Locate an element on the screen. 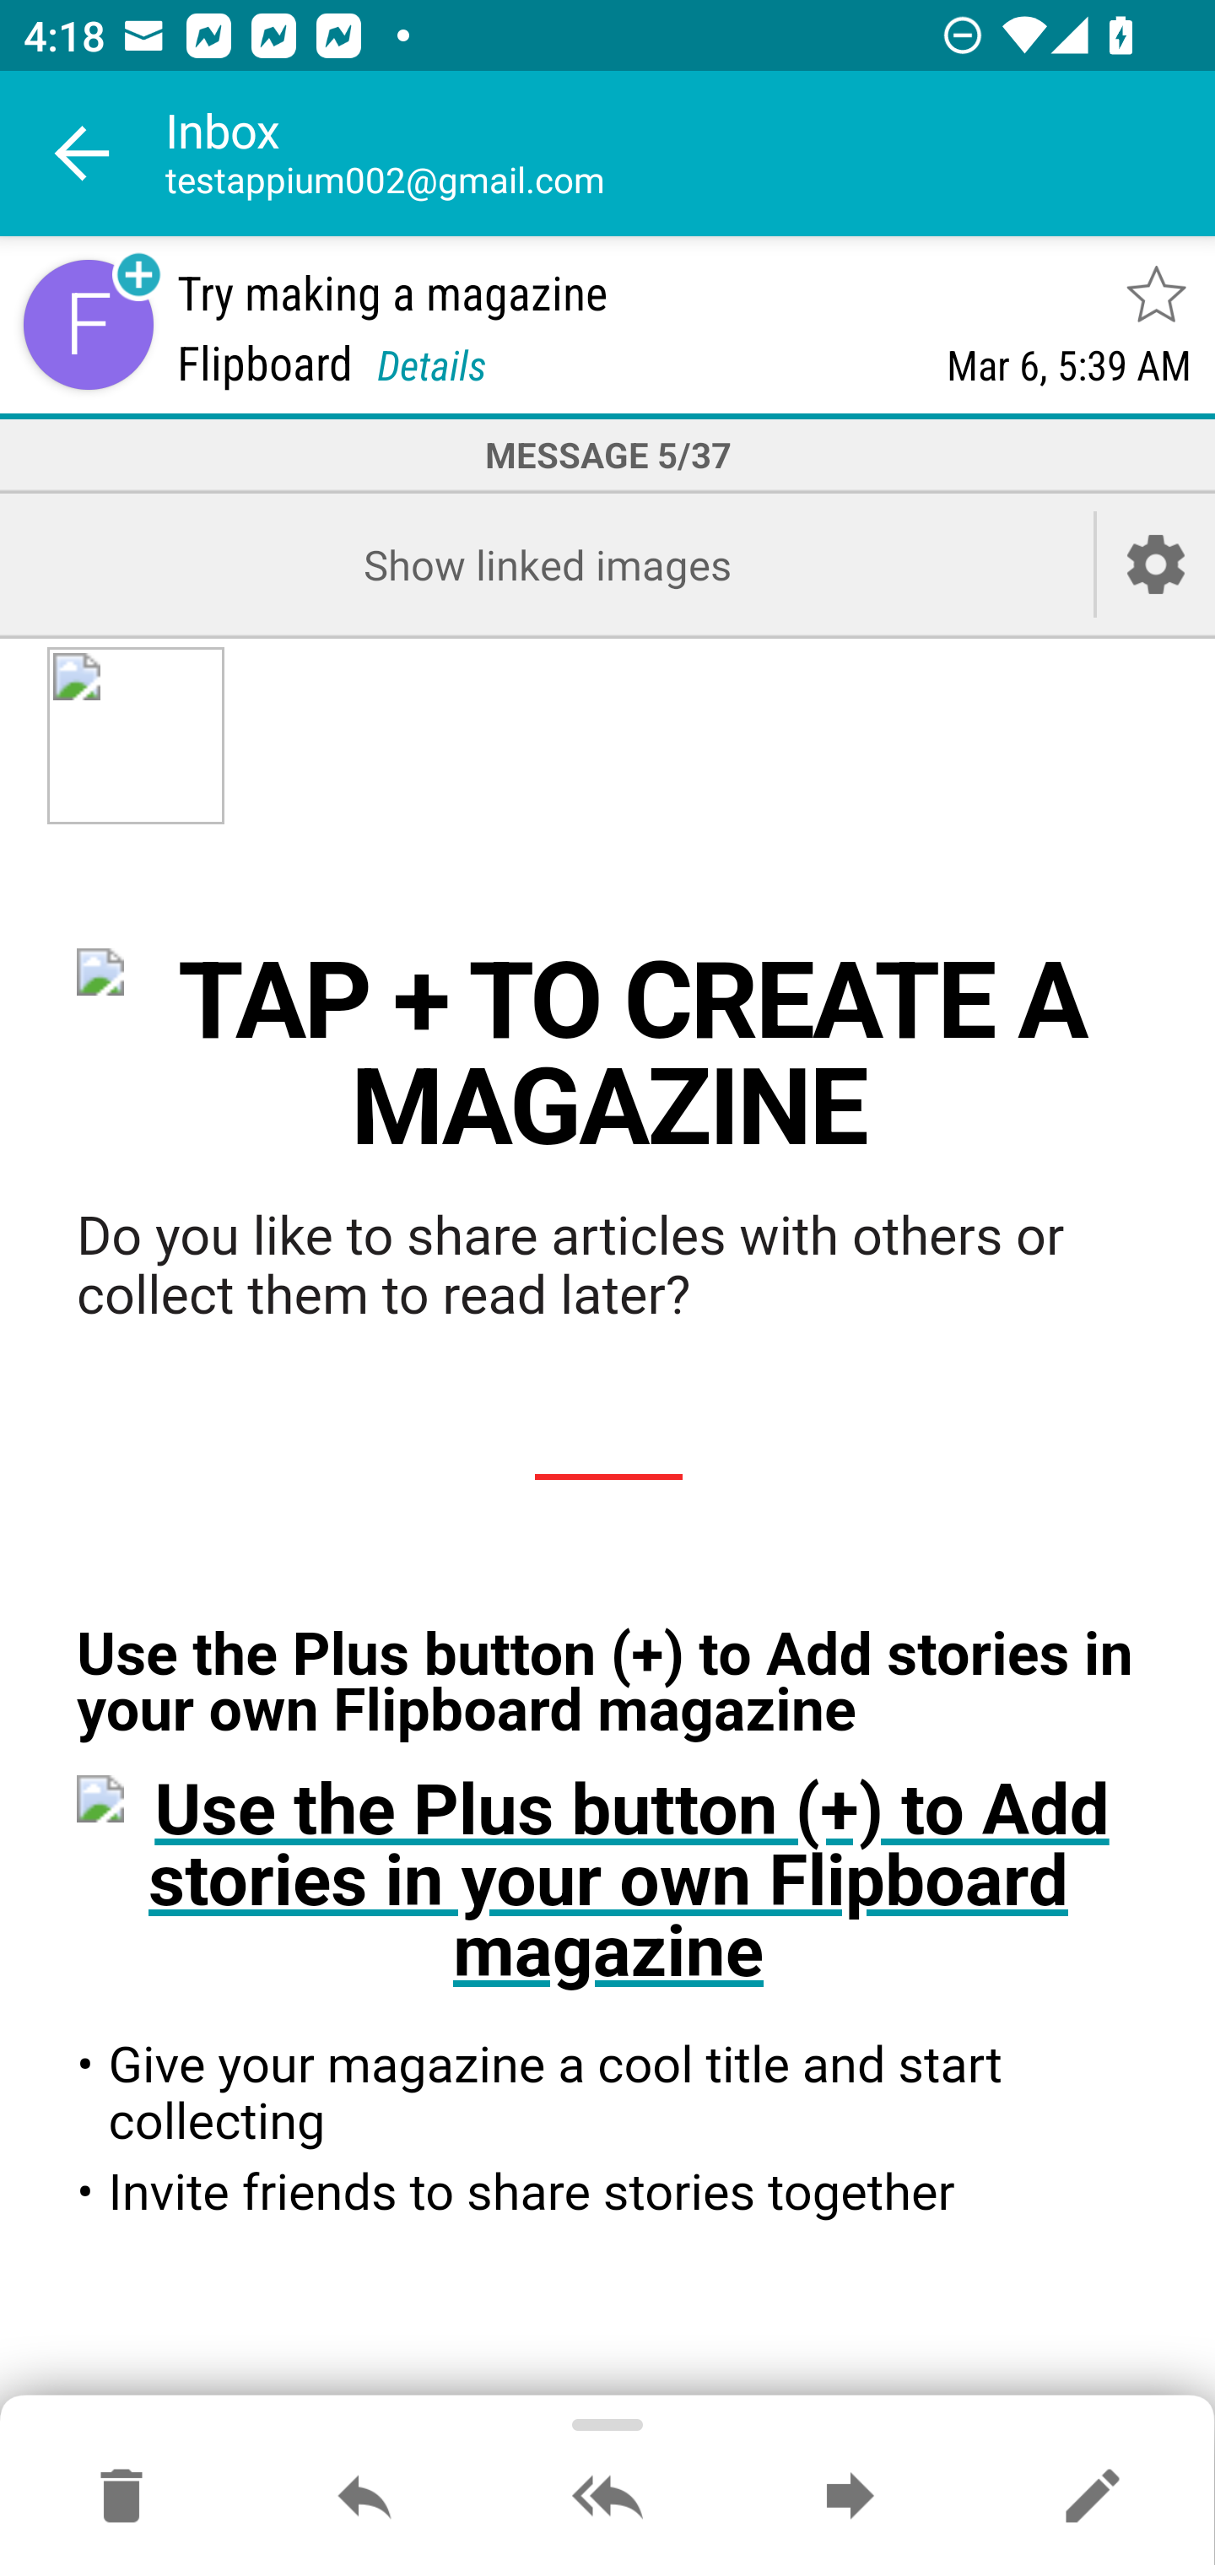 The width and height of the screenshot is (1215, 2565). Forward is located at coordinates (850, 2497).